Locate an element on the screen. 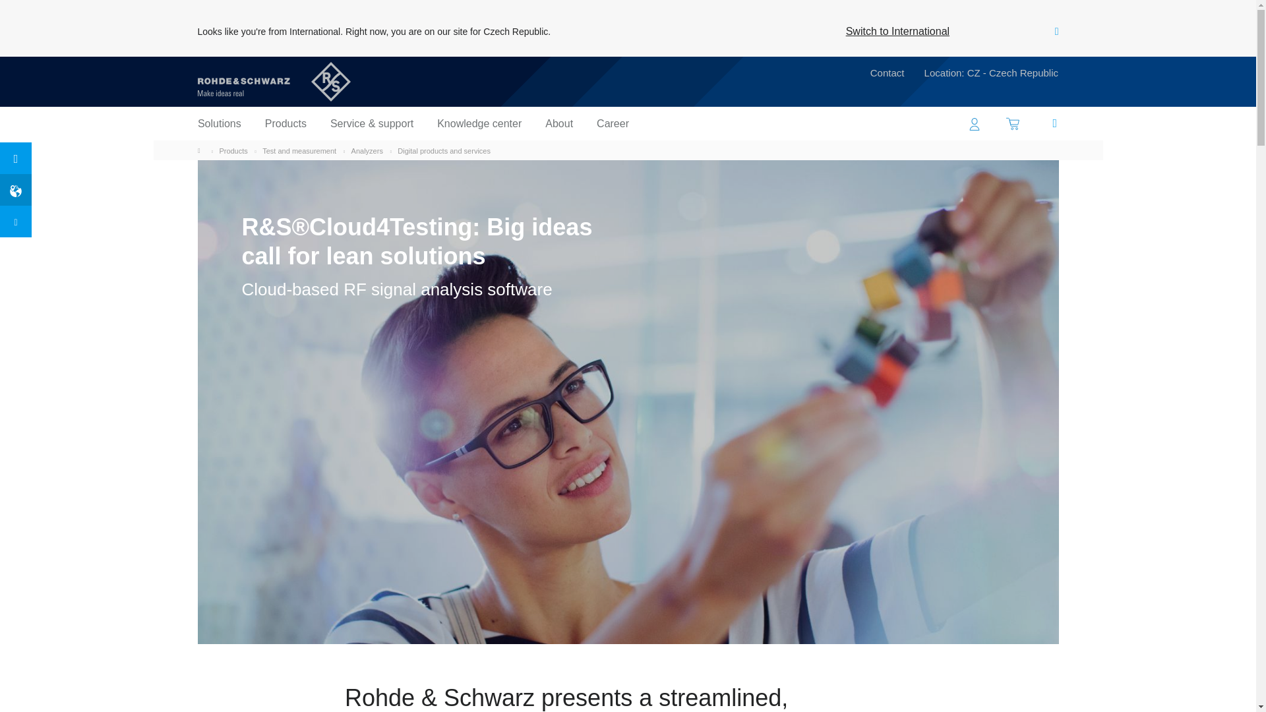 This screenshot has width=1266, height=712. Products is located at coordinates (559, 123).